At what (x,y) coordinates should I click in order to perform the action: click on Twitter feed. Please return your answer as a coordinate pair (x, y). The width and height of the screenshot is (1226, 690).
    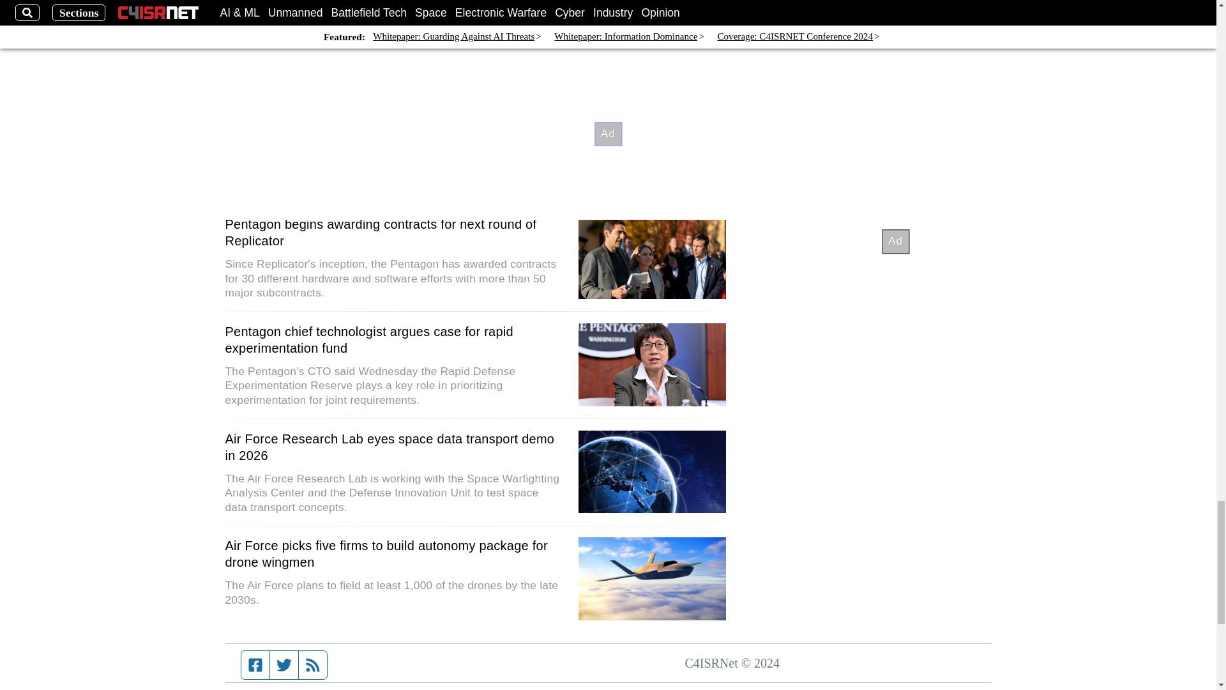
    Looking at the image, I should click on (284, 664).